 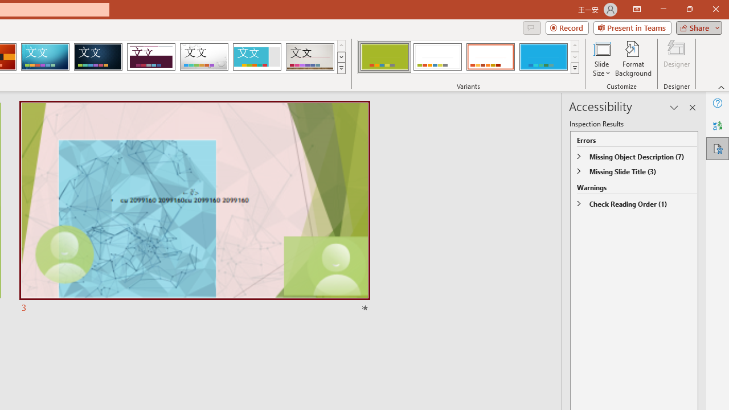 I want to click on Slide Size, so click(x=601, y=58).